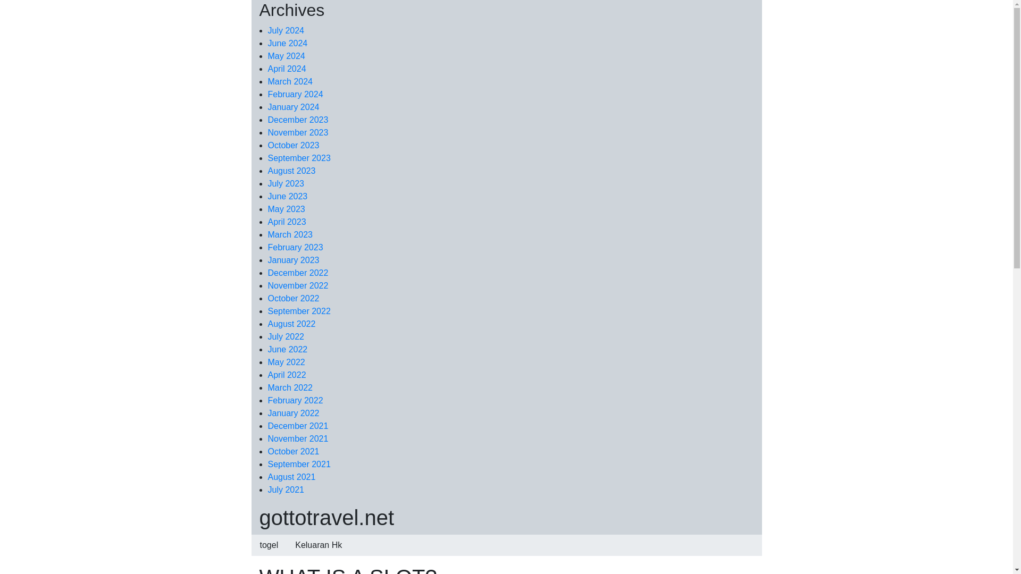 Image resolution: width=1021 pixels, height=574 pixels. I want to click on January 2024, so click(294, 107).